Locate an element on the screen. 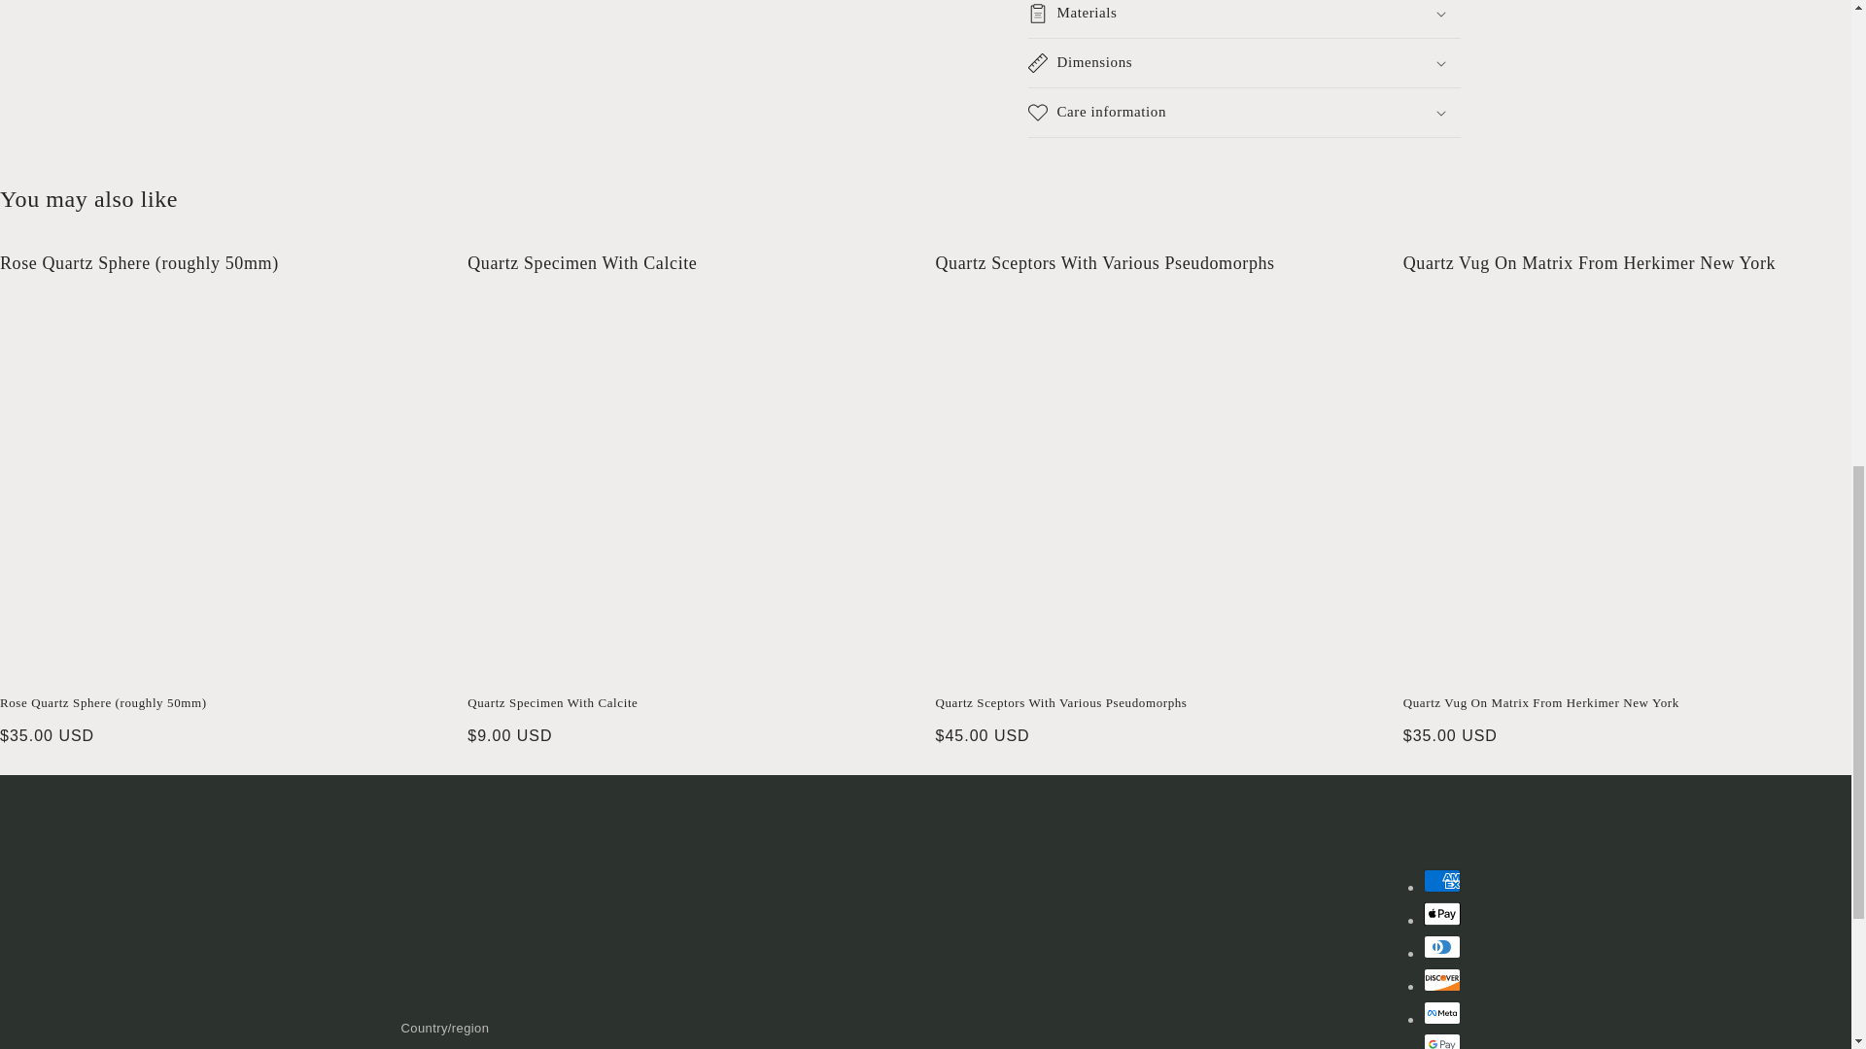  American Express is located at coordinates (1440, 881).